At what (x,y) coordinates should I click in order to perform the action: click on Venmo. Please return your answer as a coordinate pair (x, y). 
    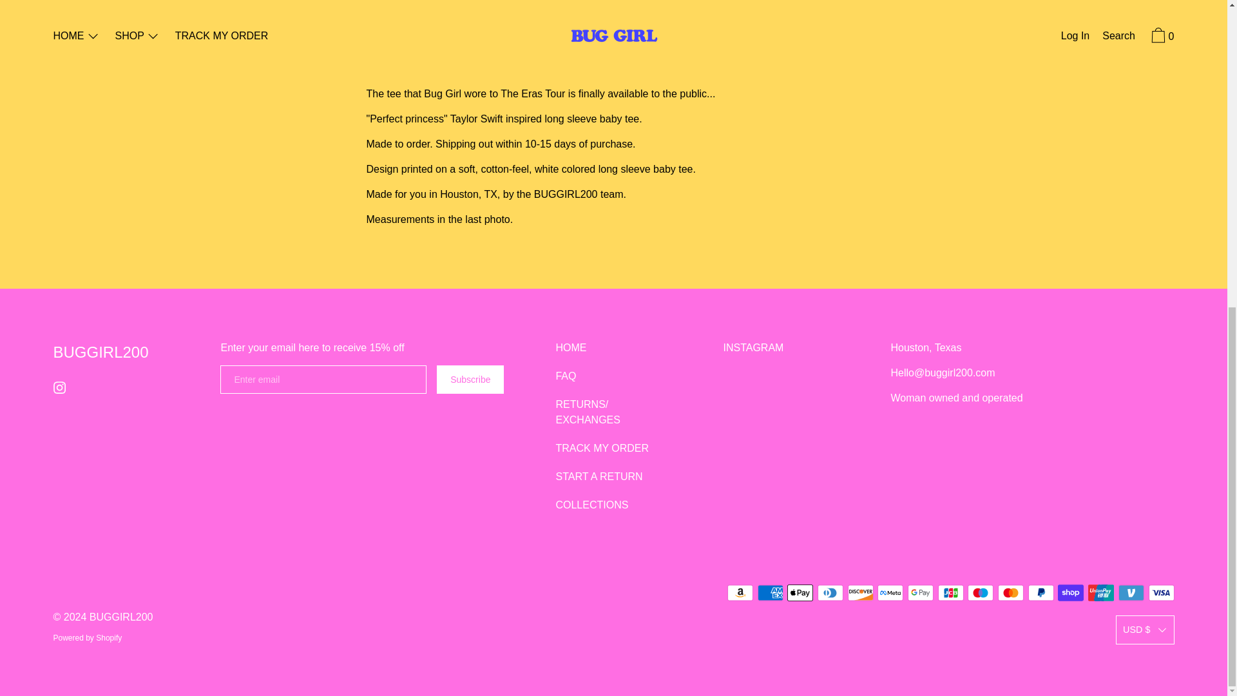
    Looking at the image, I should click on (1131, 593).